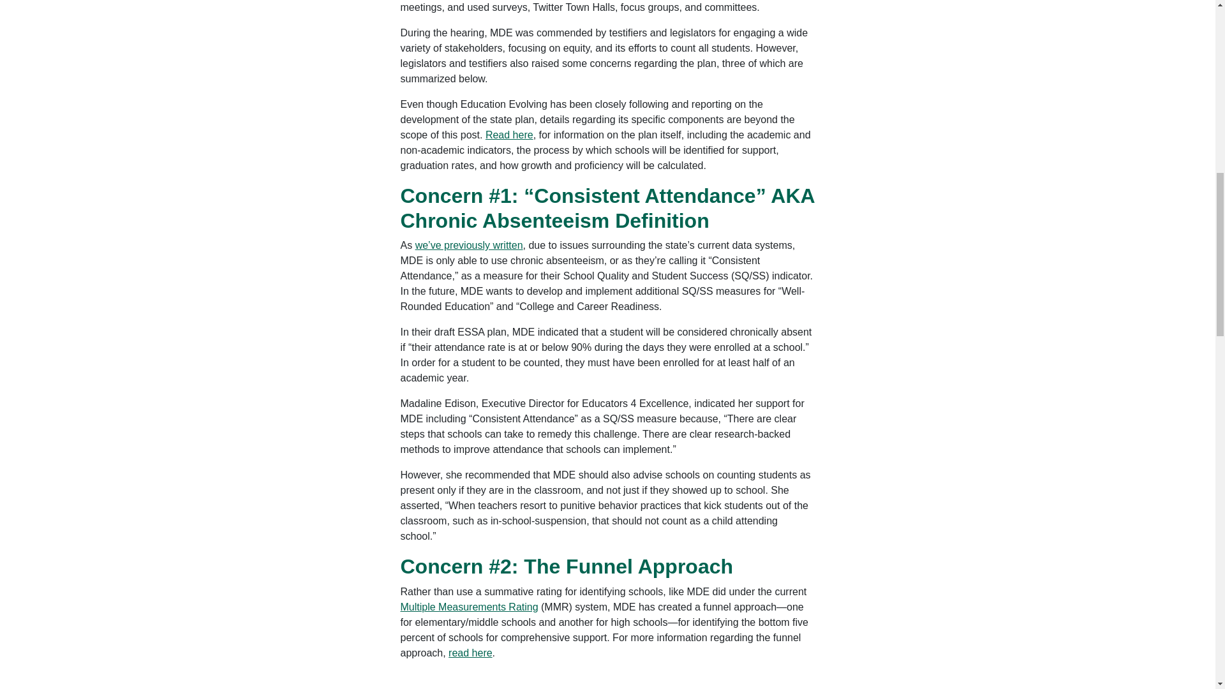 This screenshot has height=689, width=1225. What do you see at coordinates (509, 135) in the screenshot?
I see `Read here` at bounding box center [509, 135].